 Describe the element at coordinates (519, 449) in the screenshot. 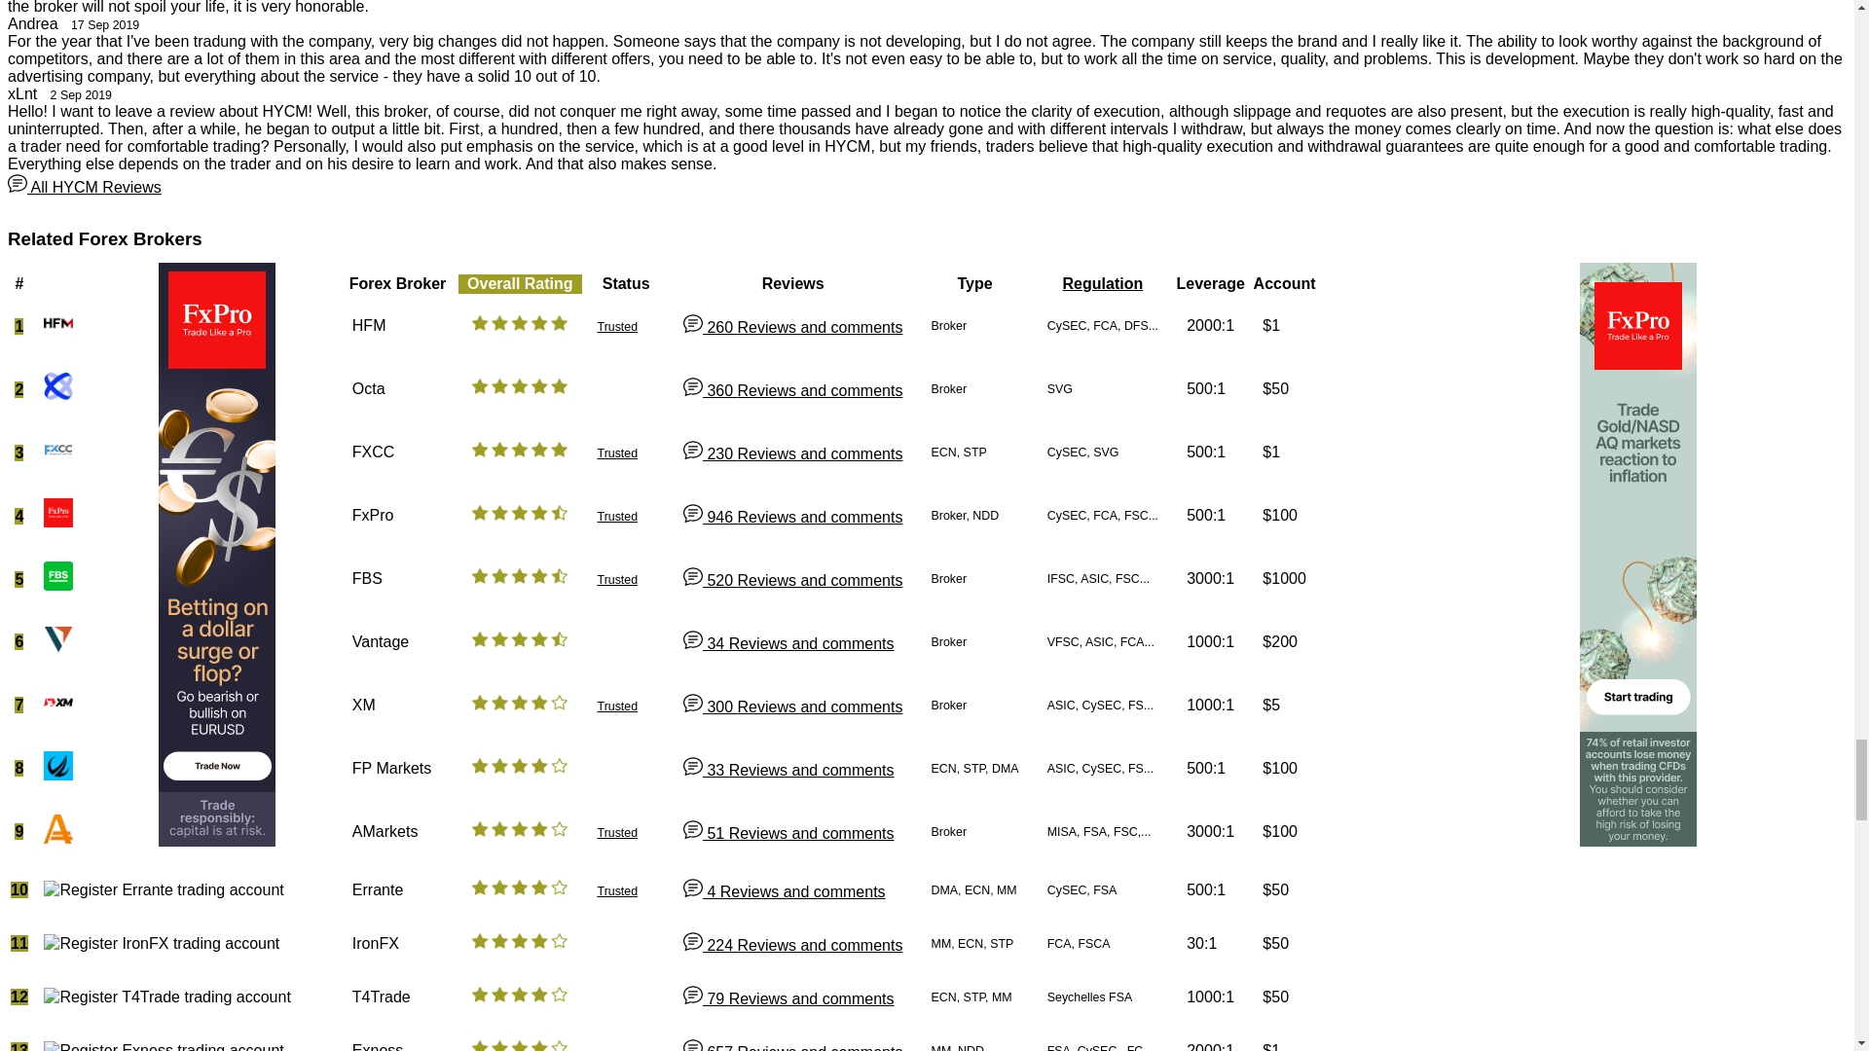

I see `Overall Rating for FXCC: 5 stars` at that location.